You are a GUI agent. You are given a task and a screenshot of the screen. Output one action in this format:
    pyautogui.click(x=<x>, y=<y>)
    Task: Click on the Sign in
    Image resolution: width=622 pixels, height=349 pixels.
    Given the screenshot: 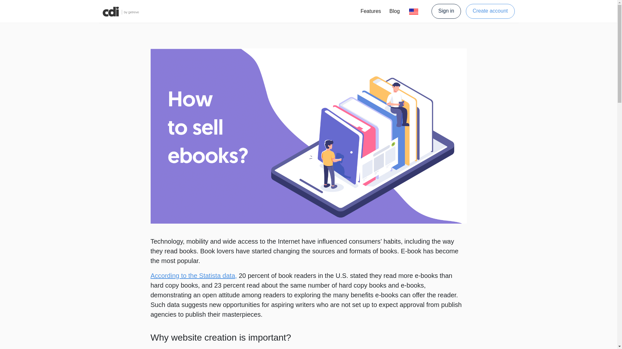 What is the action you would take?
    pyautogui.click(x=449, y=11)
    